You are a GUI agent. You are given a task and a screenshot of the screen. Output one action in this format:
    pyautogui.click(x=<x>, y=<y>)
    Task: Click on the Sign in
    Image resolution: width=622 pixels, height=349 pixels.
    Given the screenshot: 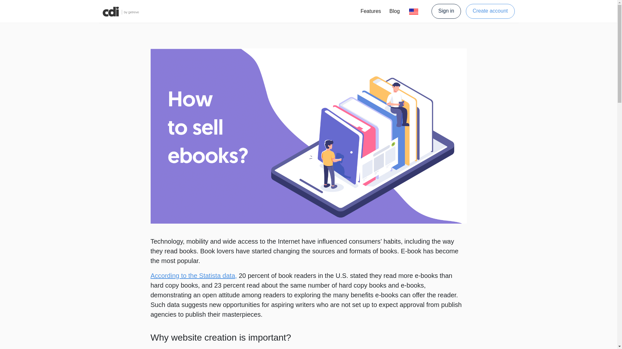 What is the action you would take?
    pyautogui.click(x=449, y=11)
    